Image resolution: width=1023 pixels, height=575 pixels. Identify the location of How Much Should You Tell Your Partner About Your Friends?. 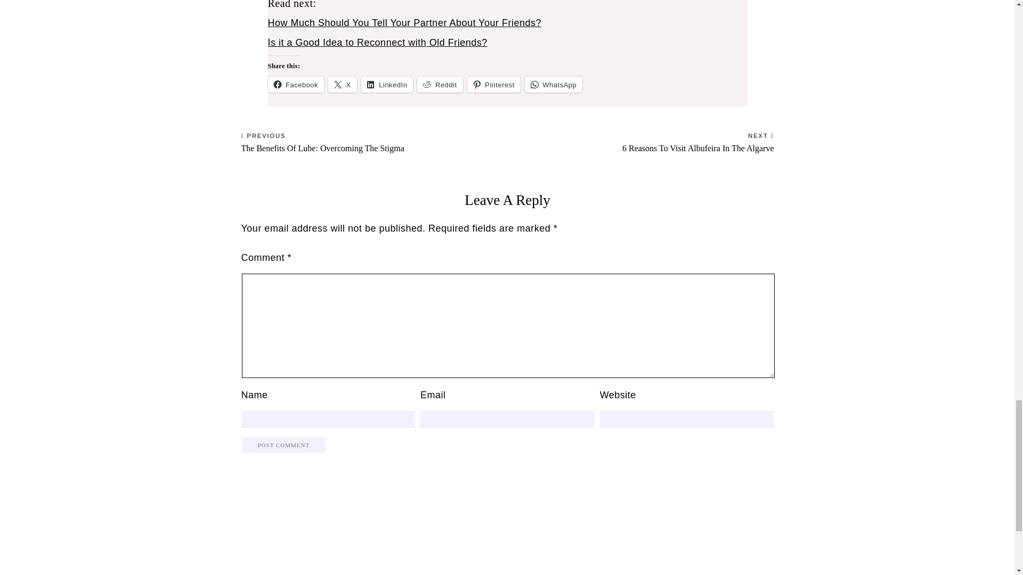
(553, 84).